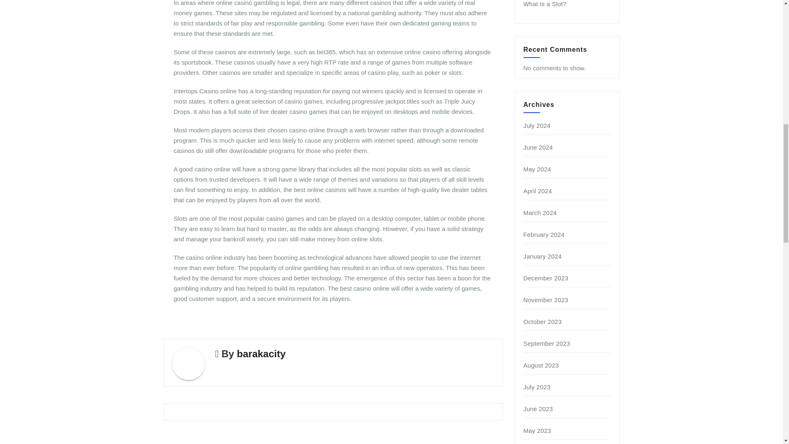  I want to click on April 2024, so click(538, 191).